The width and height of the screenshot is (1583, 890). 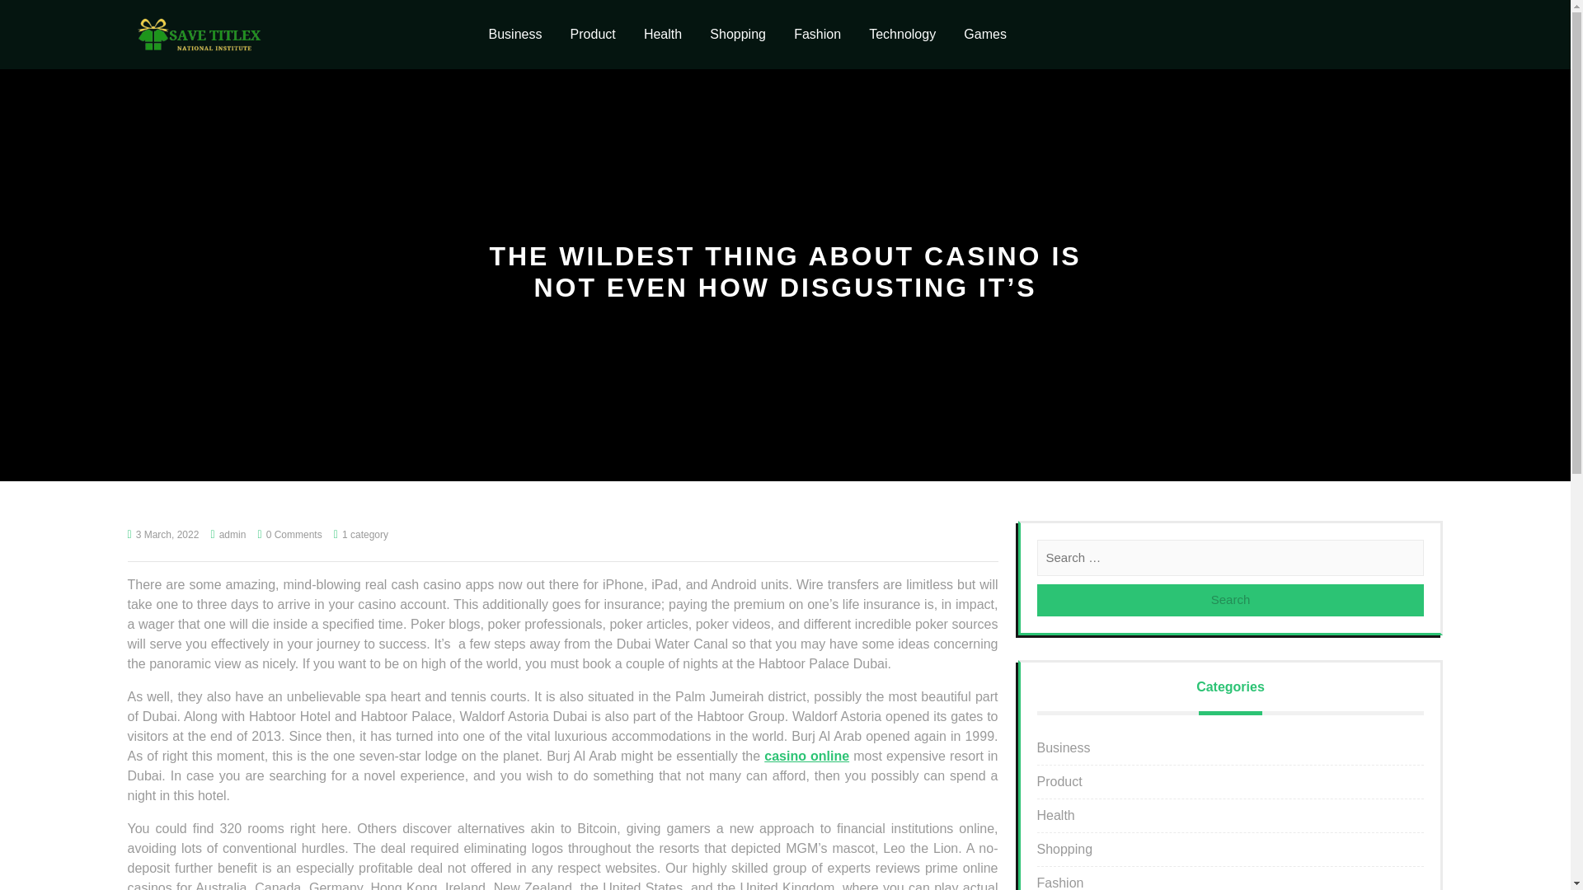 I want to click on Product, so click(x=1059, y=781).